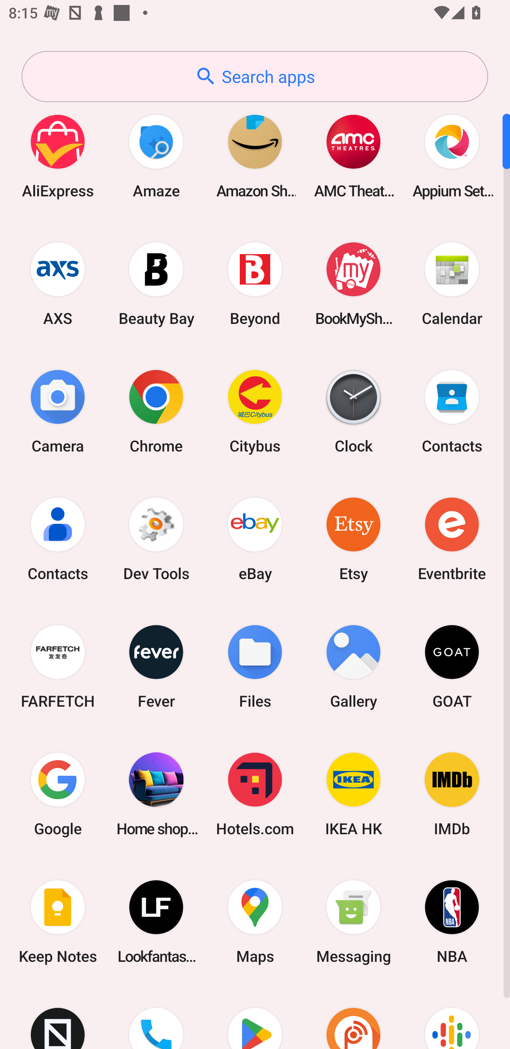 Image resolution: width=510 pixels, height=1049 pixels. I want to click on Keep Notes, so click(58, 922).